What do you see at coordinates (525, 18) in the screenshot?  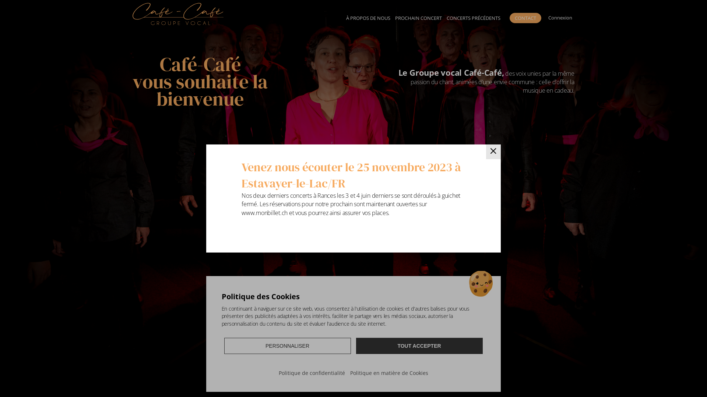 I see `CONTACT` at bounding box center [525, 18].